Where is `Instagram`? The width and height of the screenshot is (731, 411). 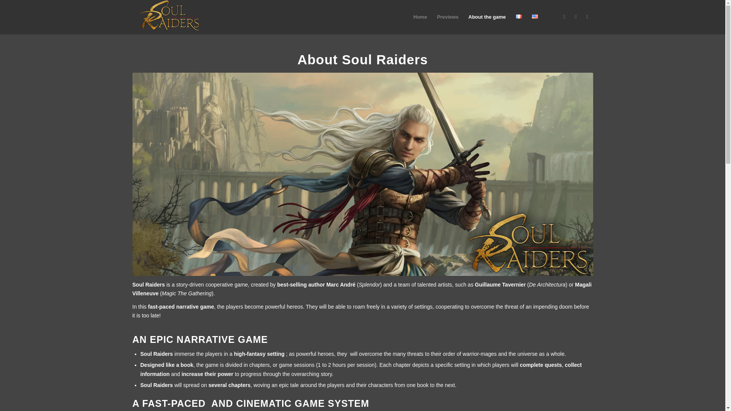
Instagram is located at coordinates (587, 17).